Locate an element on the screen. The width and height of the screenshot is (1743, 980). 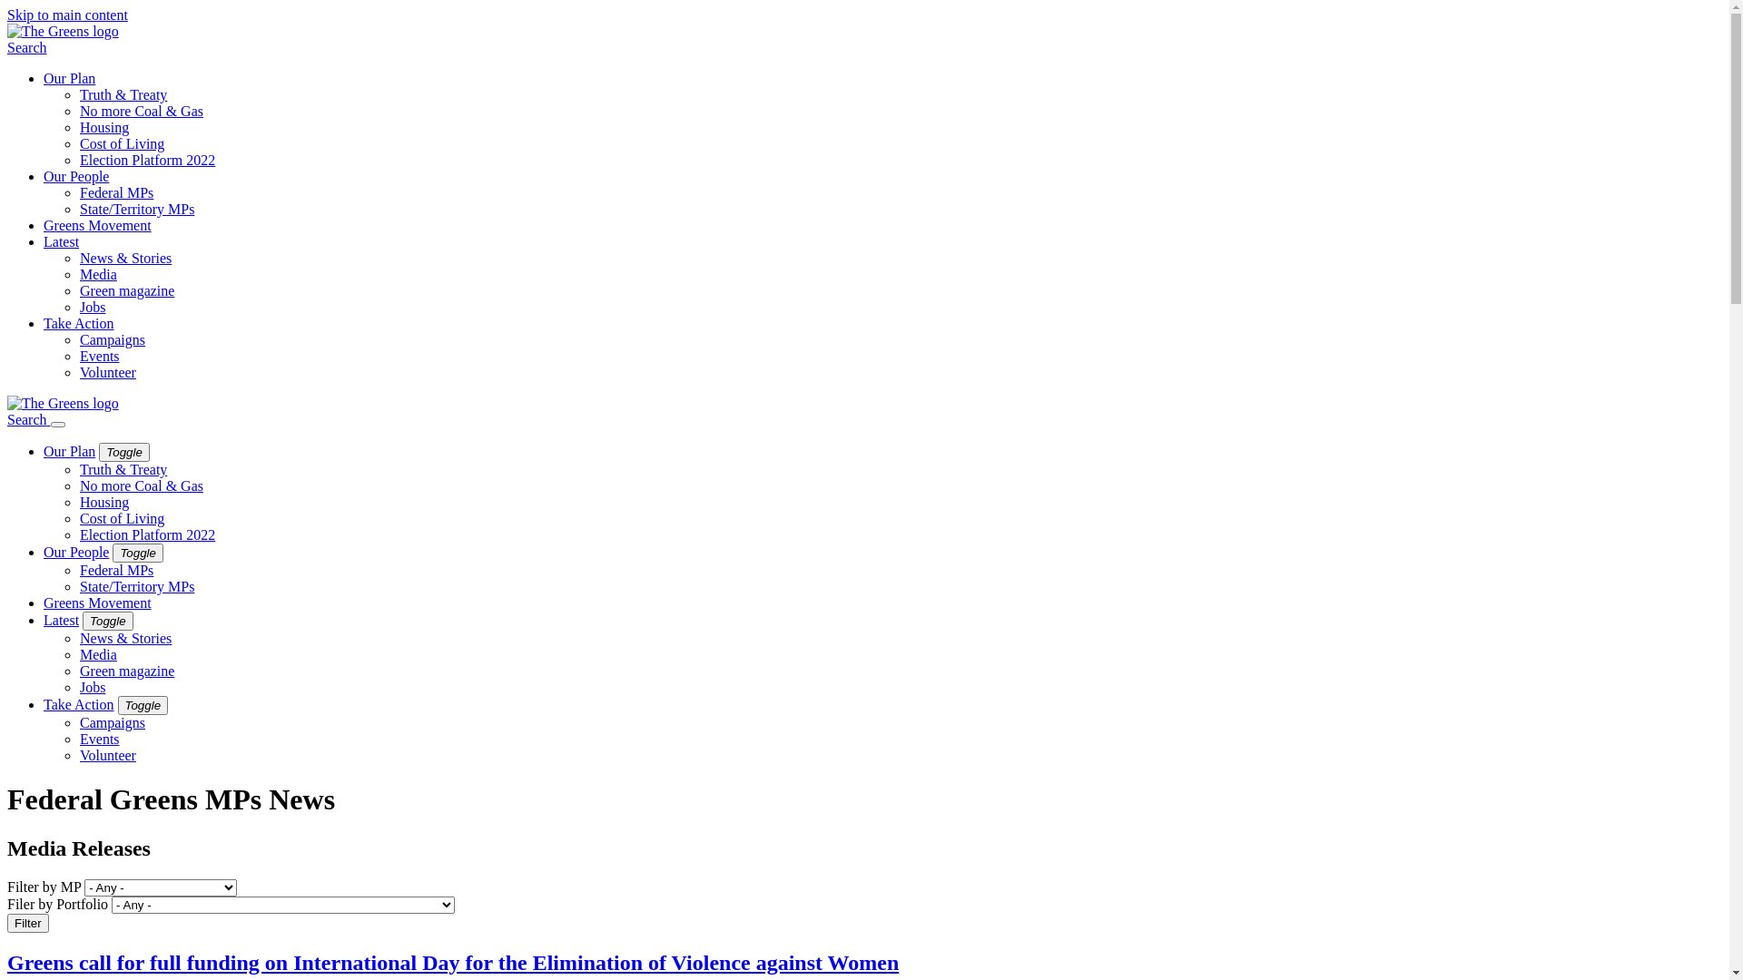
Events is located at coordinates (100, 356).